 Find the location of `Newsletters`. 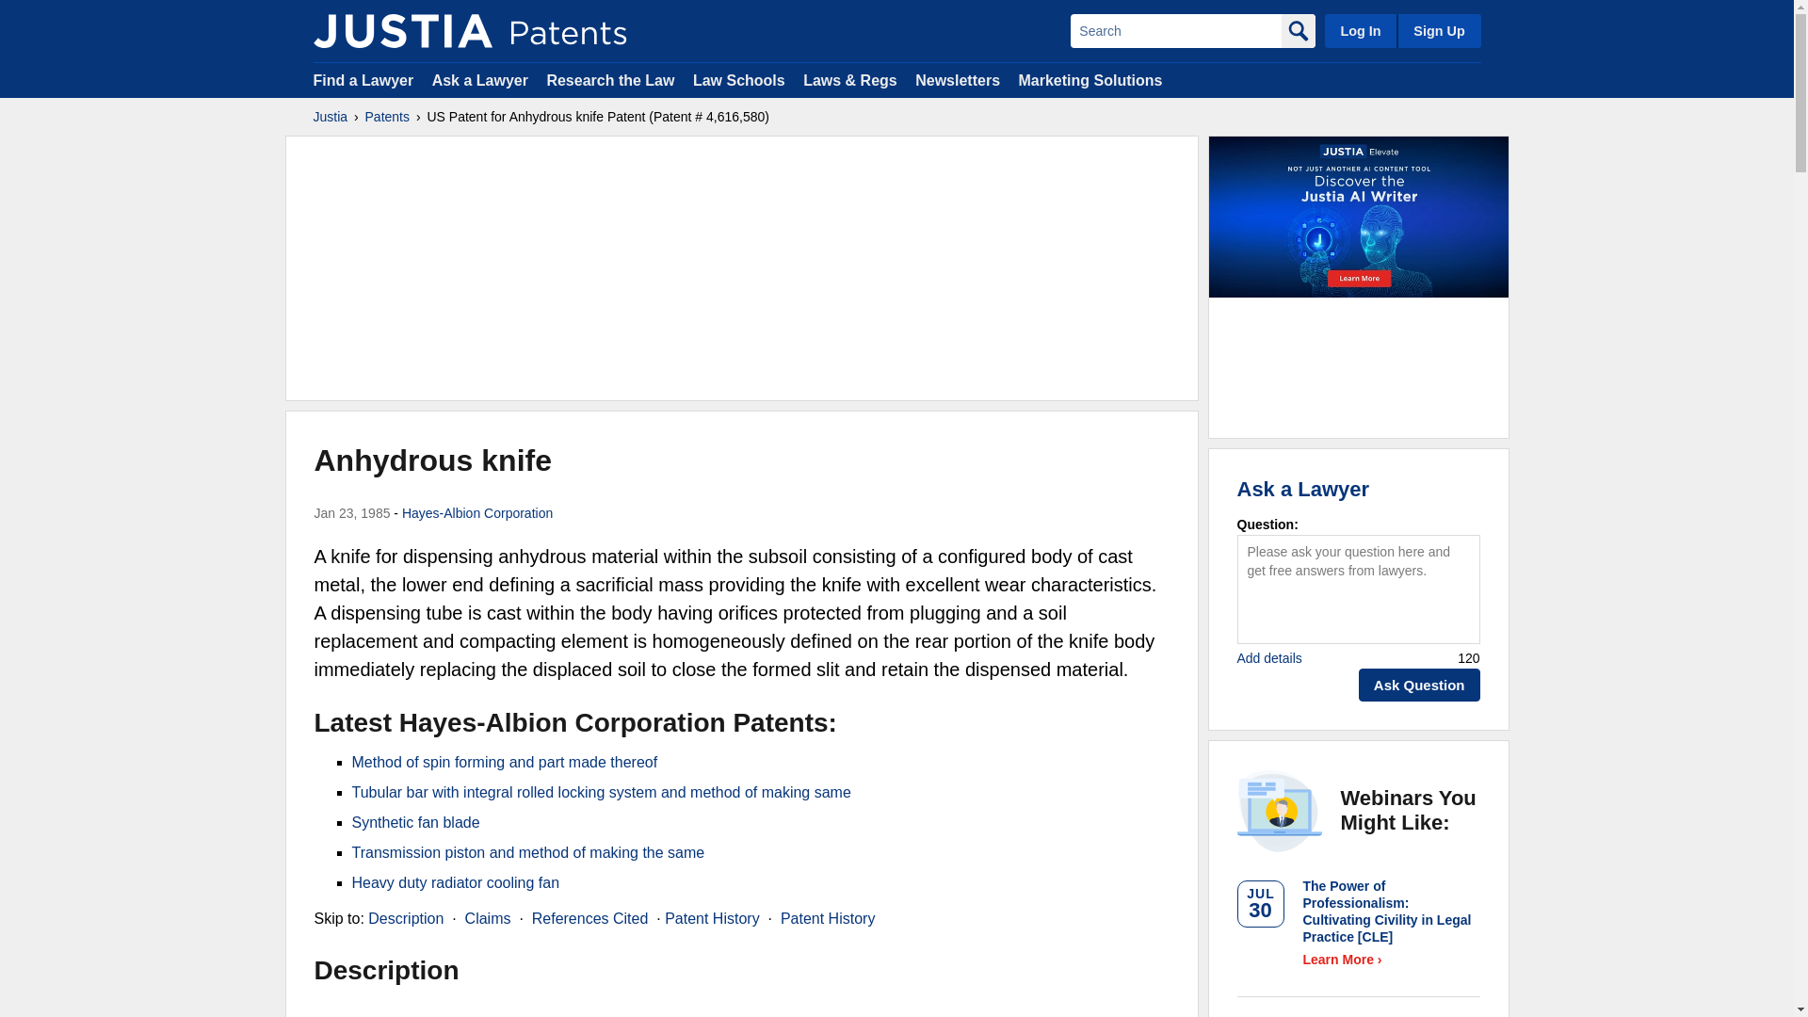

Newsletters is located at coordinates (957, 79).